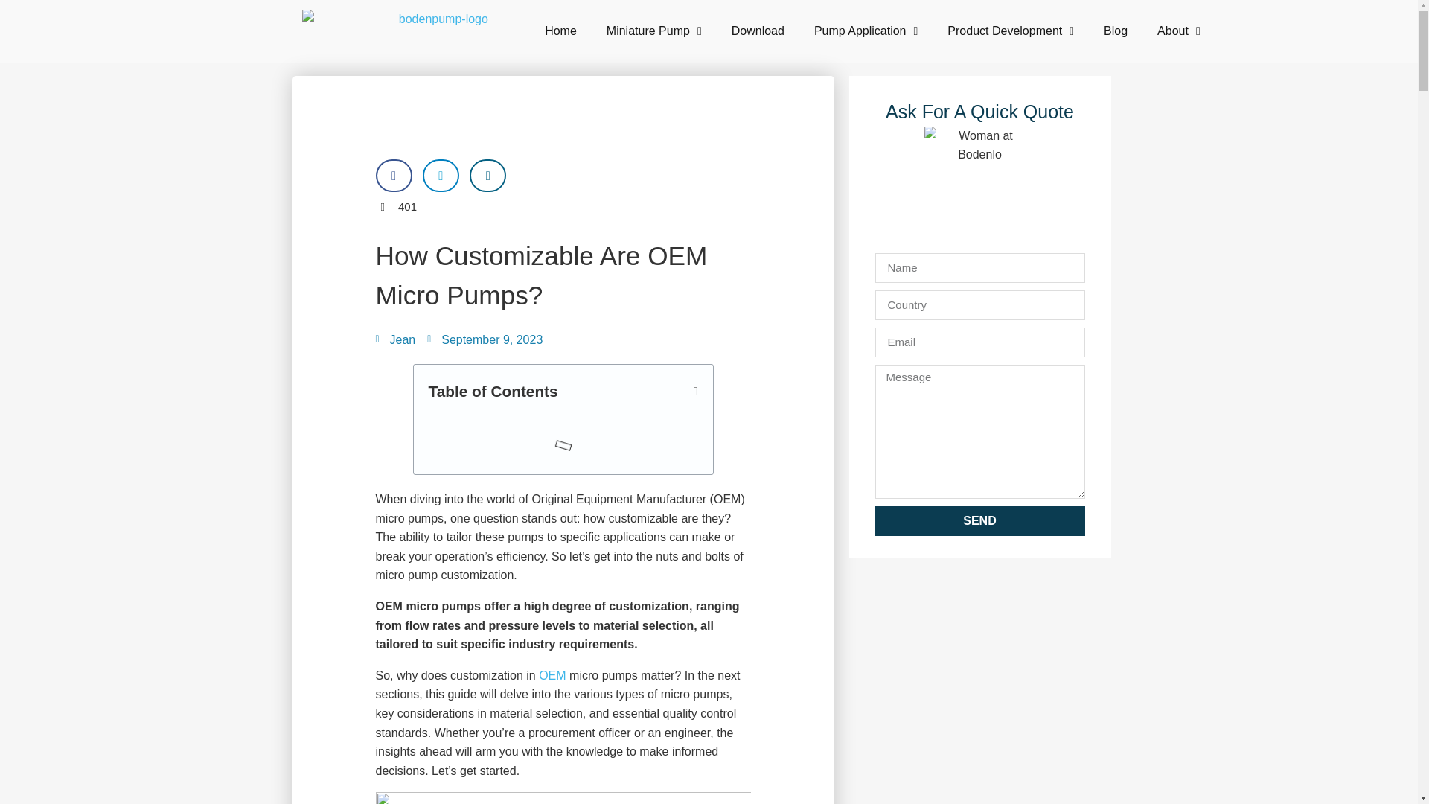 This screenshot has width=1429, height=804. Describe the element at coordinates (758, 31) in the screenshot. I see `Download` at that location.